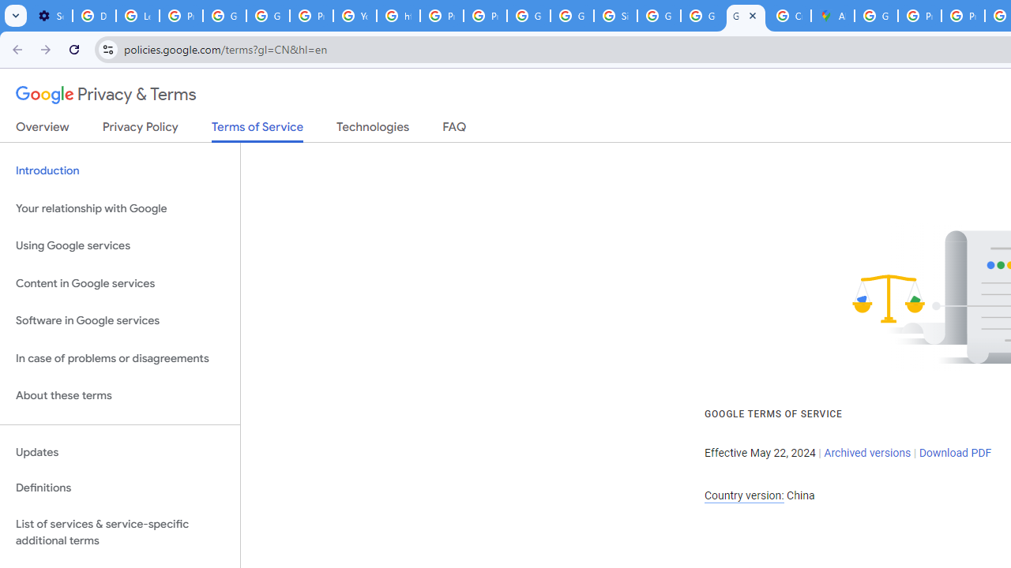 The image size is (1011, 568). What do you see at coordinates (51, 16) in the screenshot?
I see `Settings - On startup` at bounding box center [51, 16].